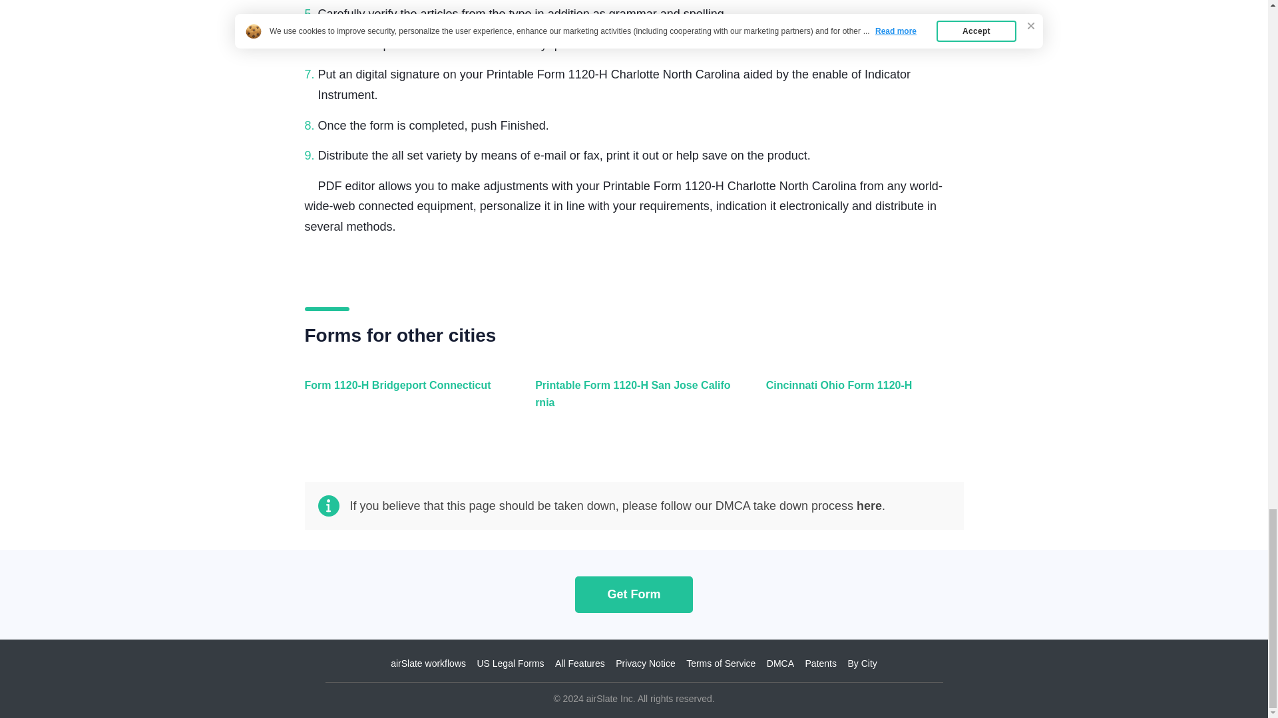 This screenshot has width=1278, height=718. Describe the element at coordinates (821, 663) in the screenshot. I see `Patents` at that location.